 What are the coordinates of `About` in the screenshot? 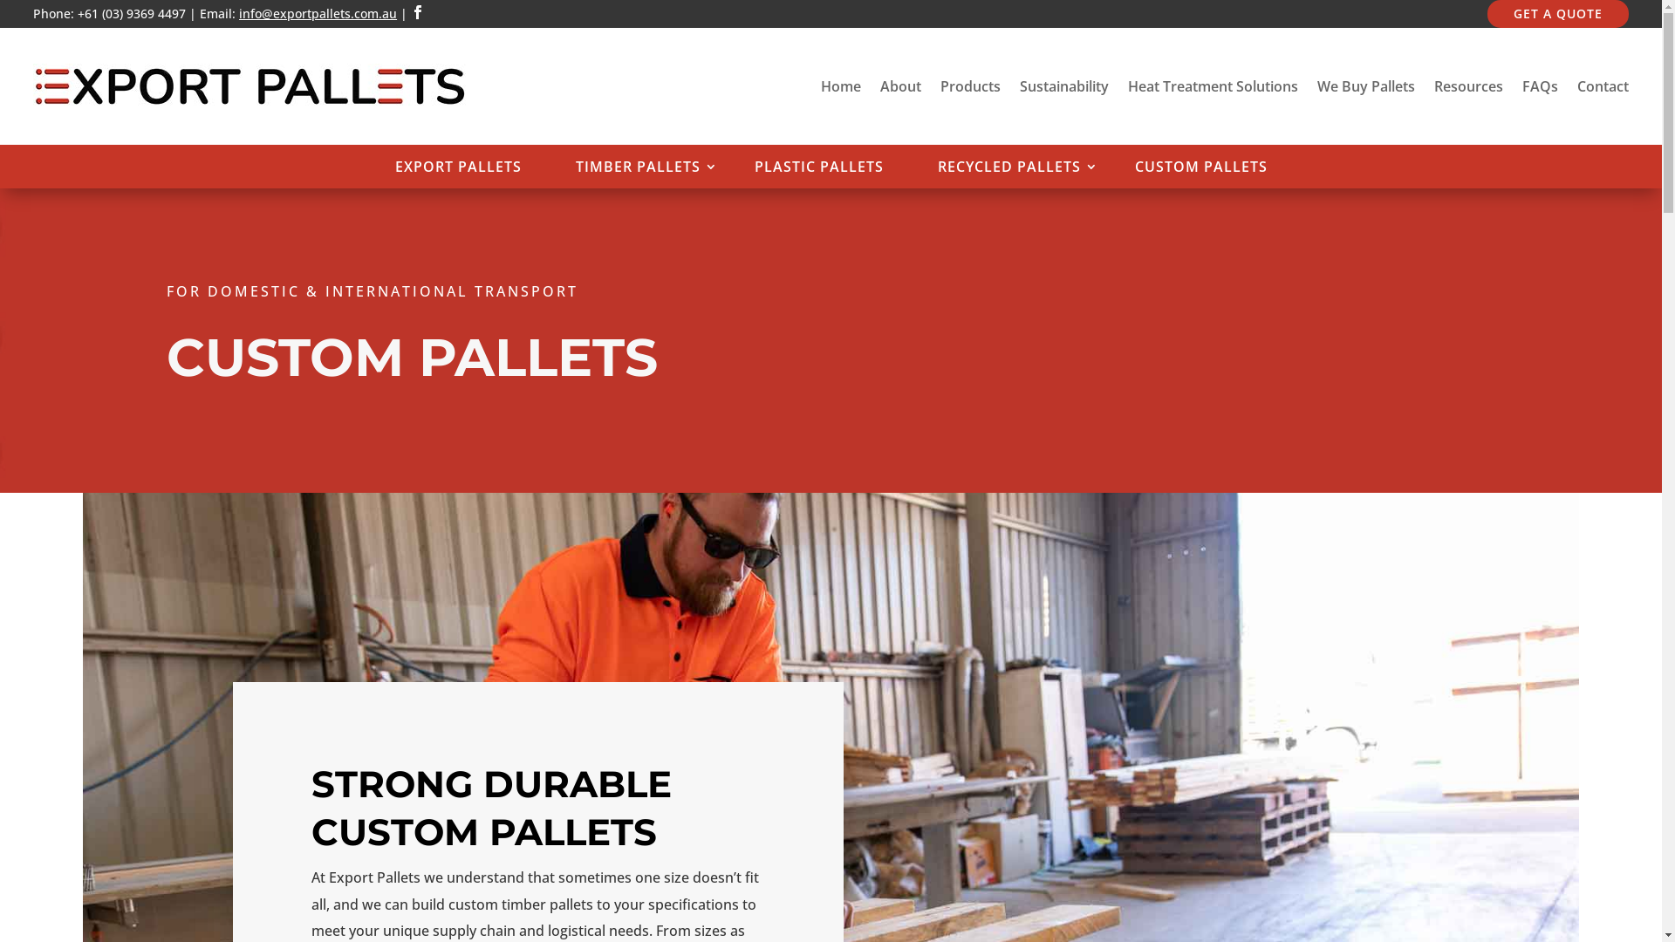 It's located at (900, 86).